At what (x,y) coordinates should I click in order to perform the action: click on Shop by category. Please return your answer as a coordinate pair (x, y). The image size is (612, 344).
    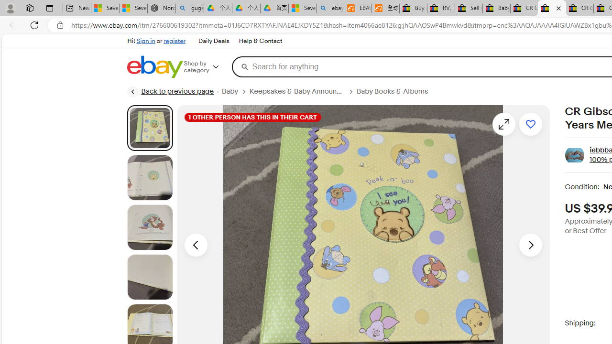
    Looking at the image, I should click on (208, 67).